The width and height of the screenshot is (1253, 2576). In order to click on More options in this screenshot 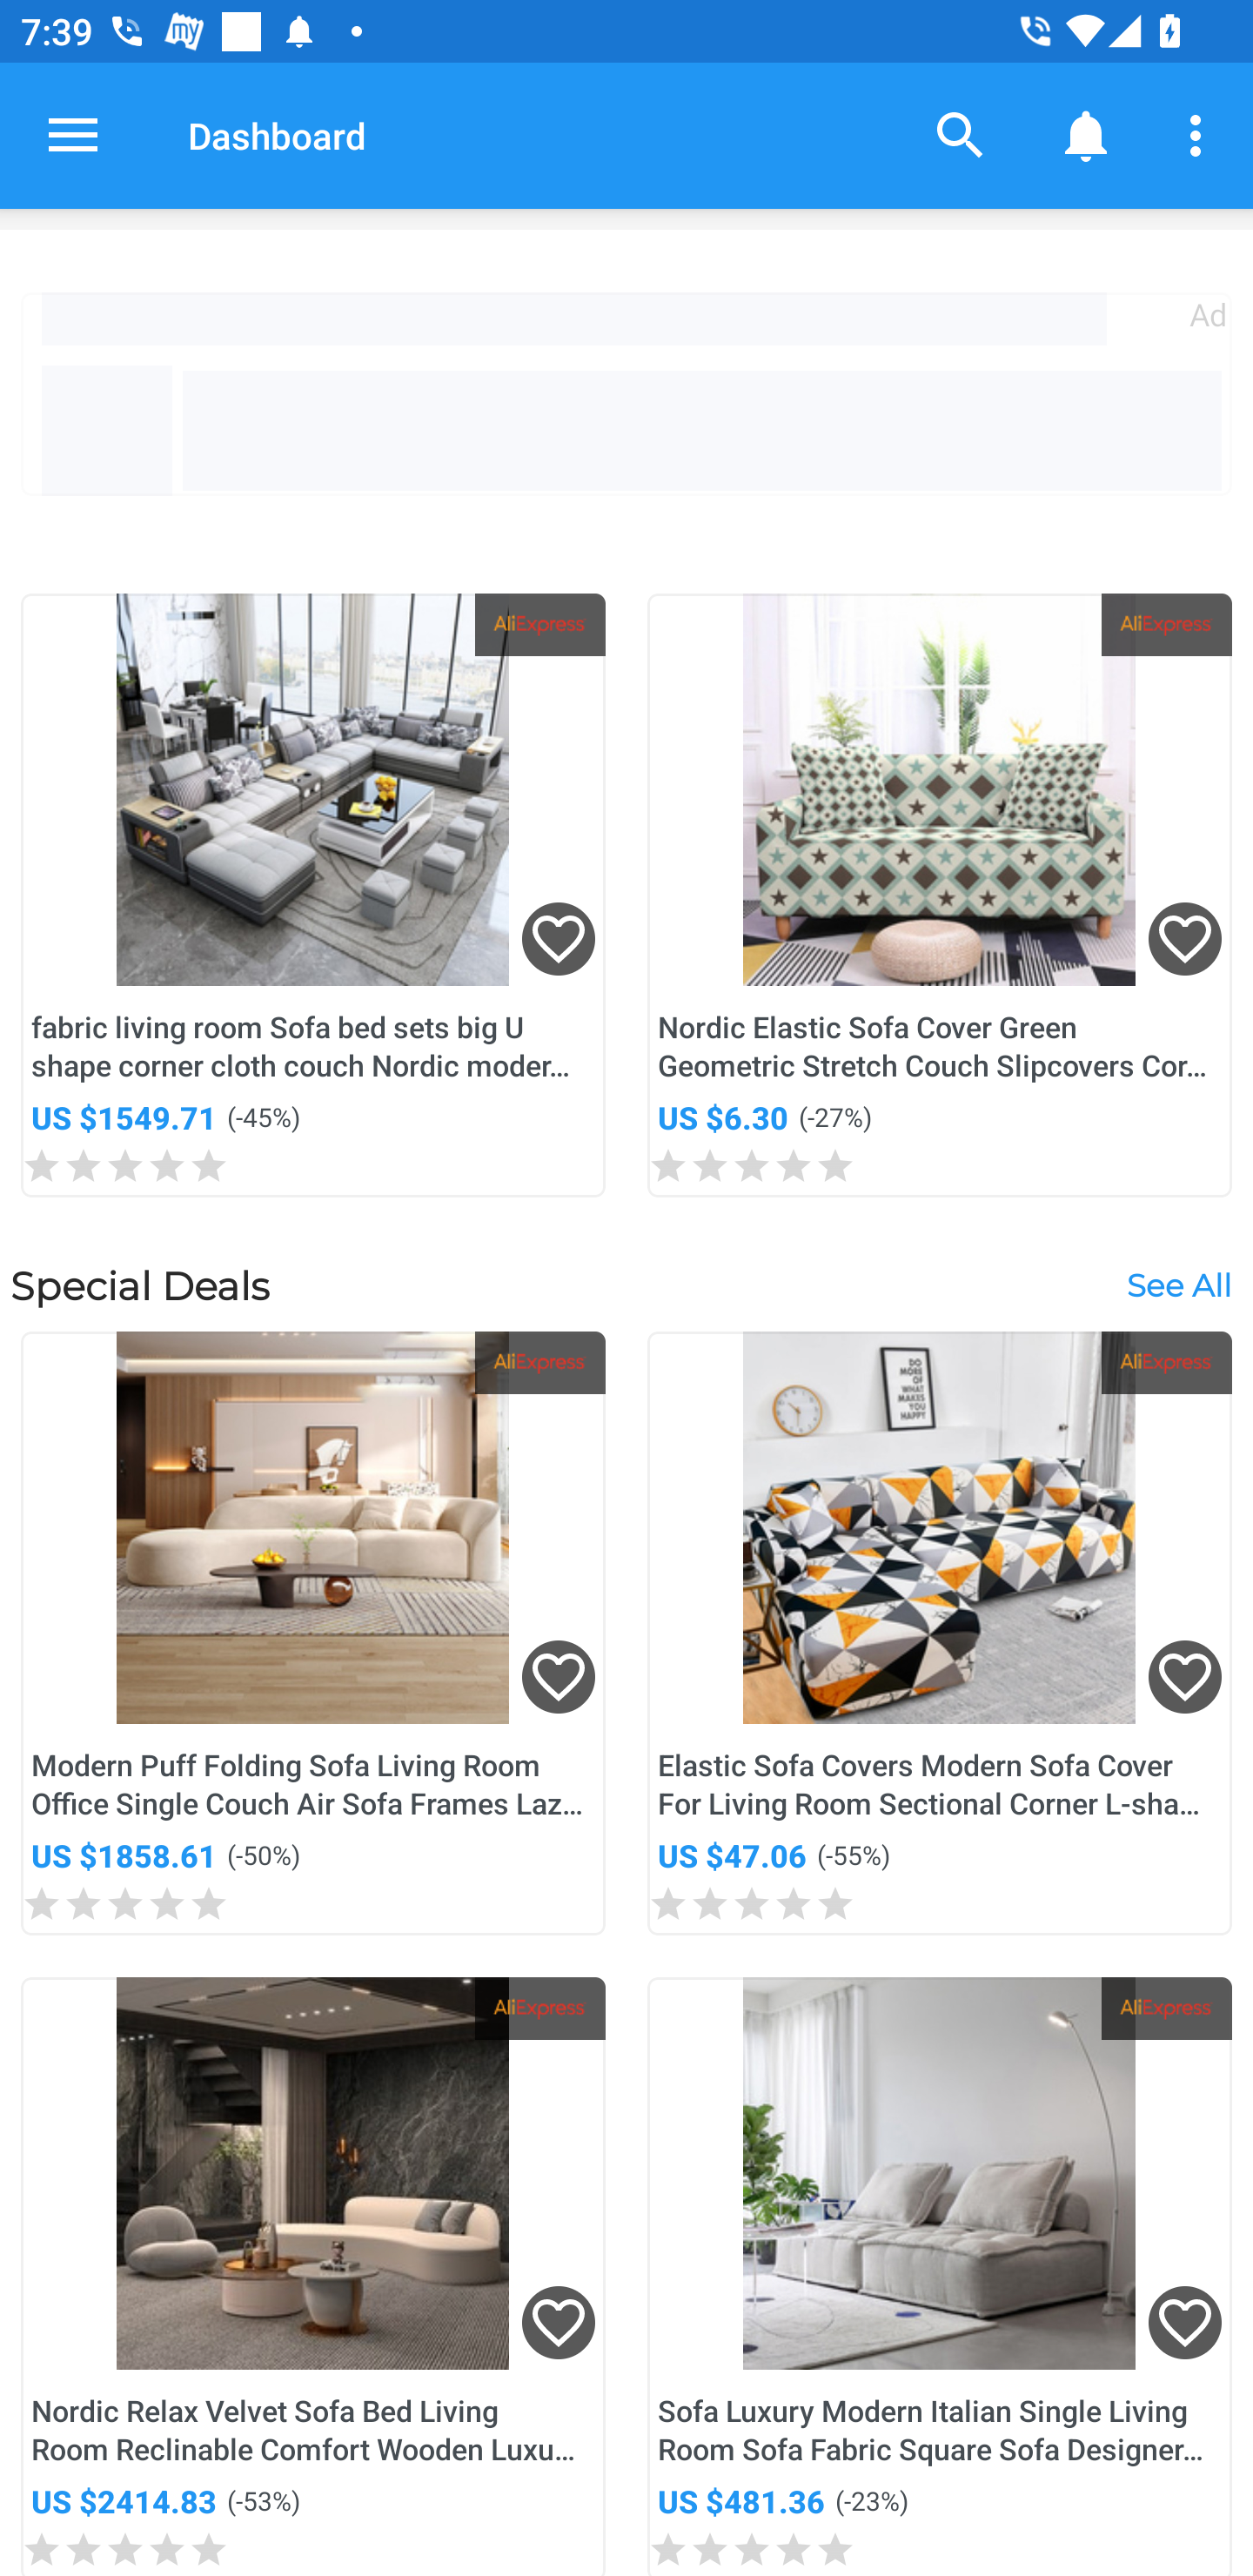, I will do `click(1201, 134)`.